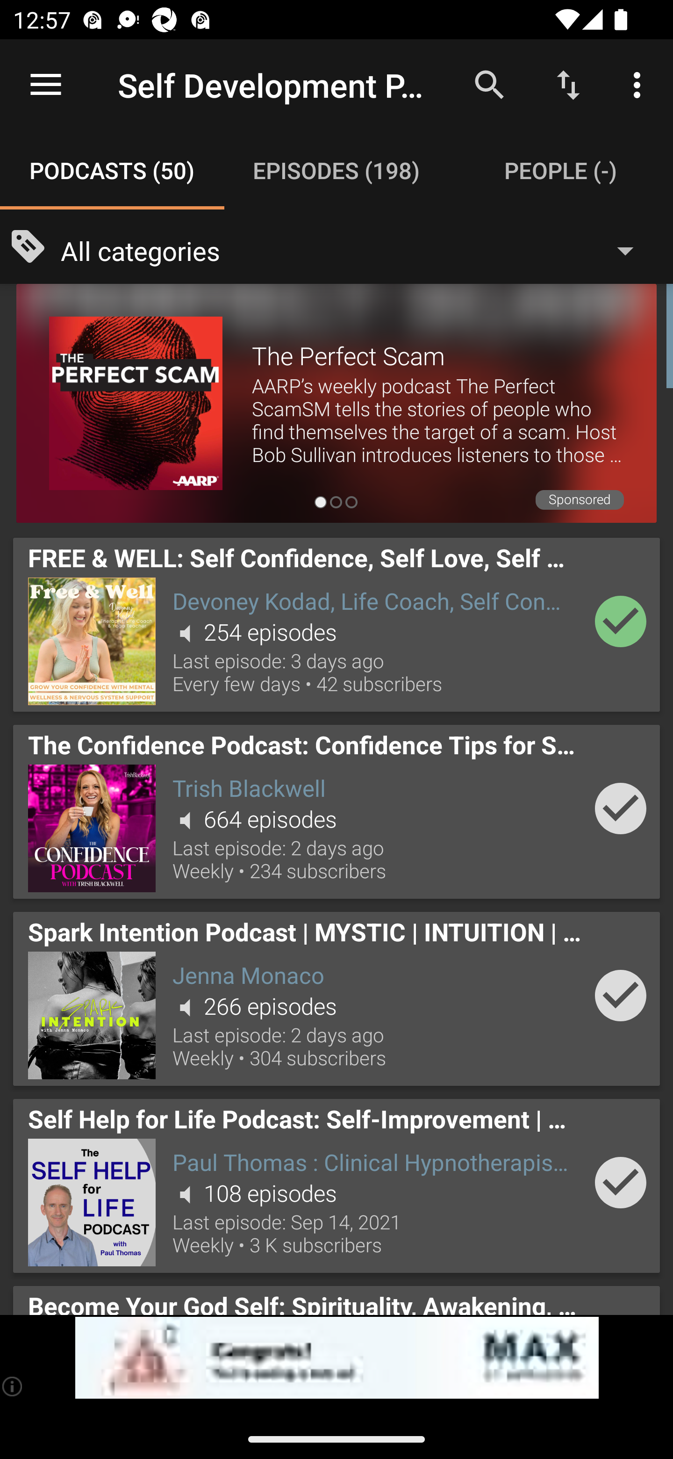 The height and width of the screenshot is (1459, 673). Describe the element at coordinates (356, 250) in the screenshot. I see `All categories` at that location.